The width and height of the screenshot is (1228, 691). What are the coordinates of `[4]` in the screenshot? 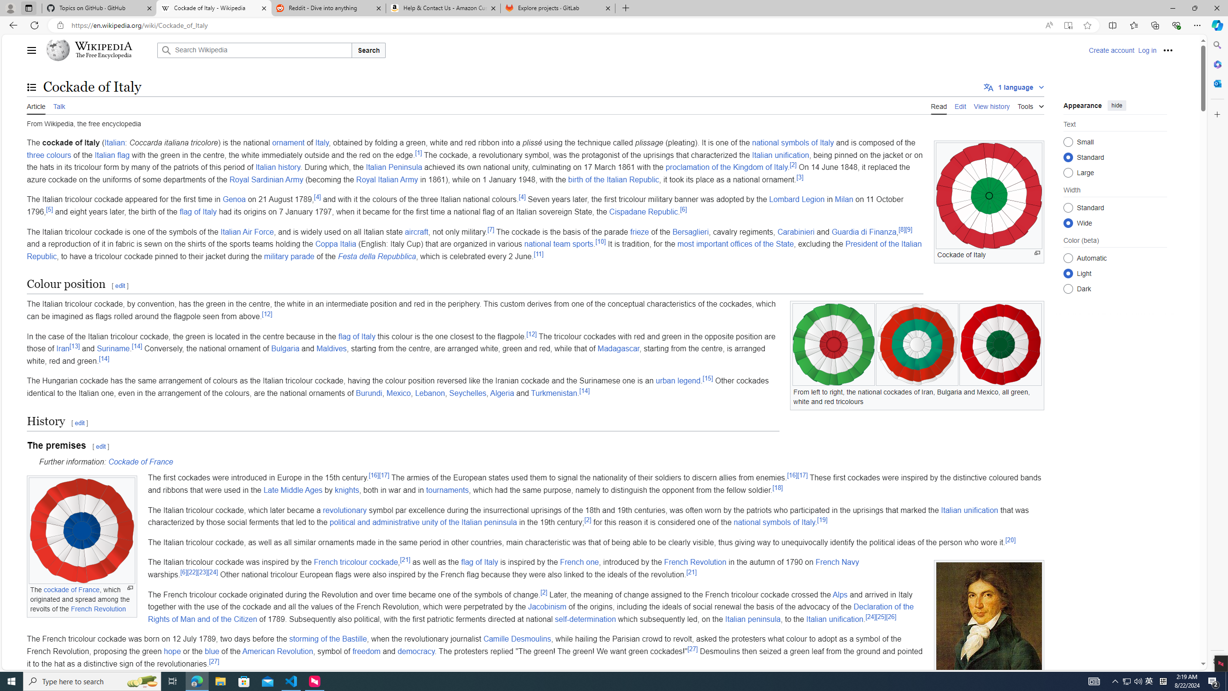 It's located at (522, 197).